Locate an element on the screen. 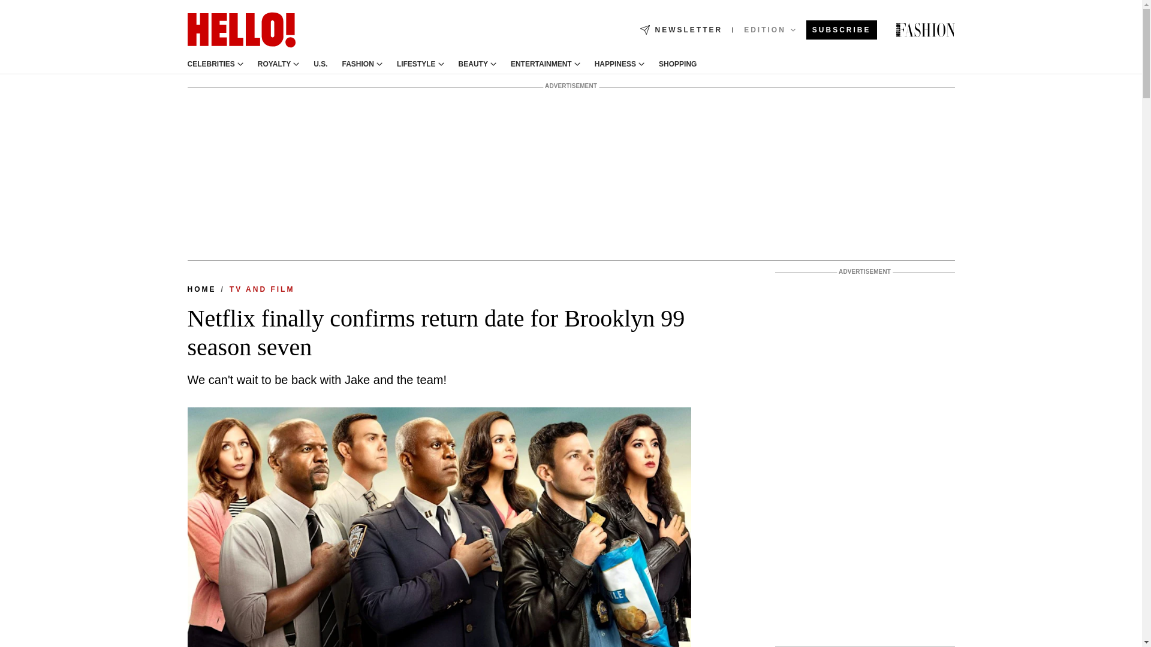 This screenshot has height=647, width=1151. U.S. is located at coordinates (320, 64).